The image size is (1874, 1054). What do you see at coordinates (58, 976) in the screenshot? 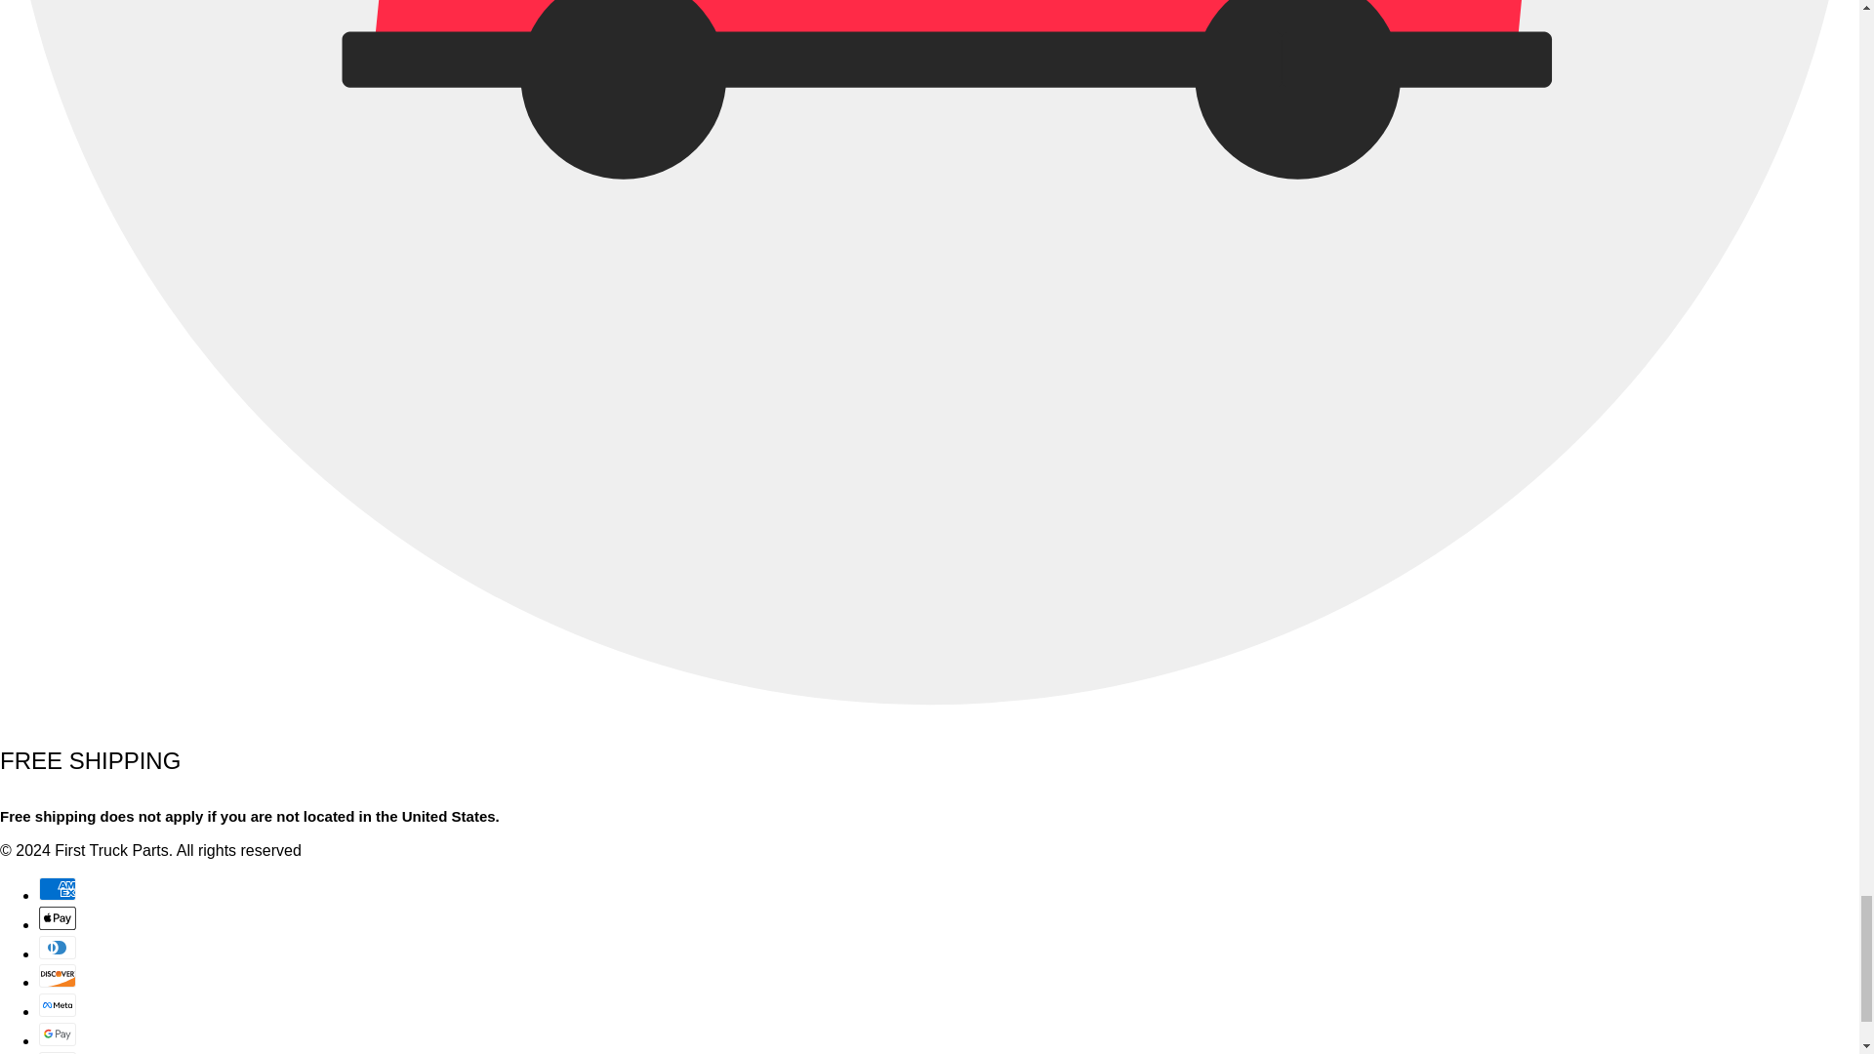
I see `Discover` at bounding box center [58, 976].